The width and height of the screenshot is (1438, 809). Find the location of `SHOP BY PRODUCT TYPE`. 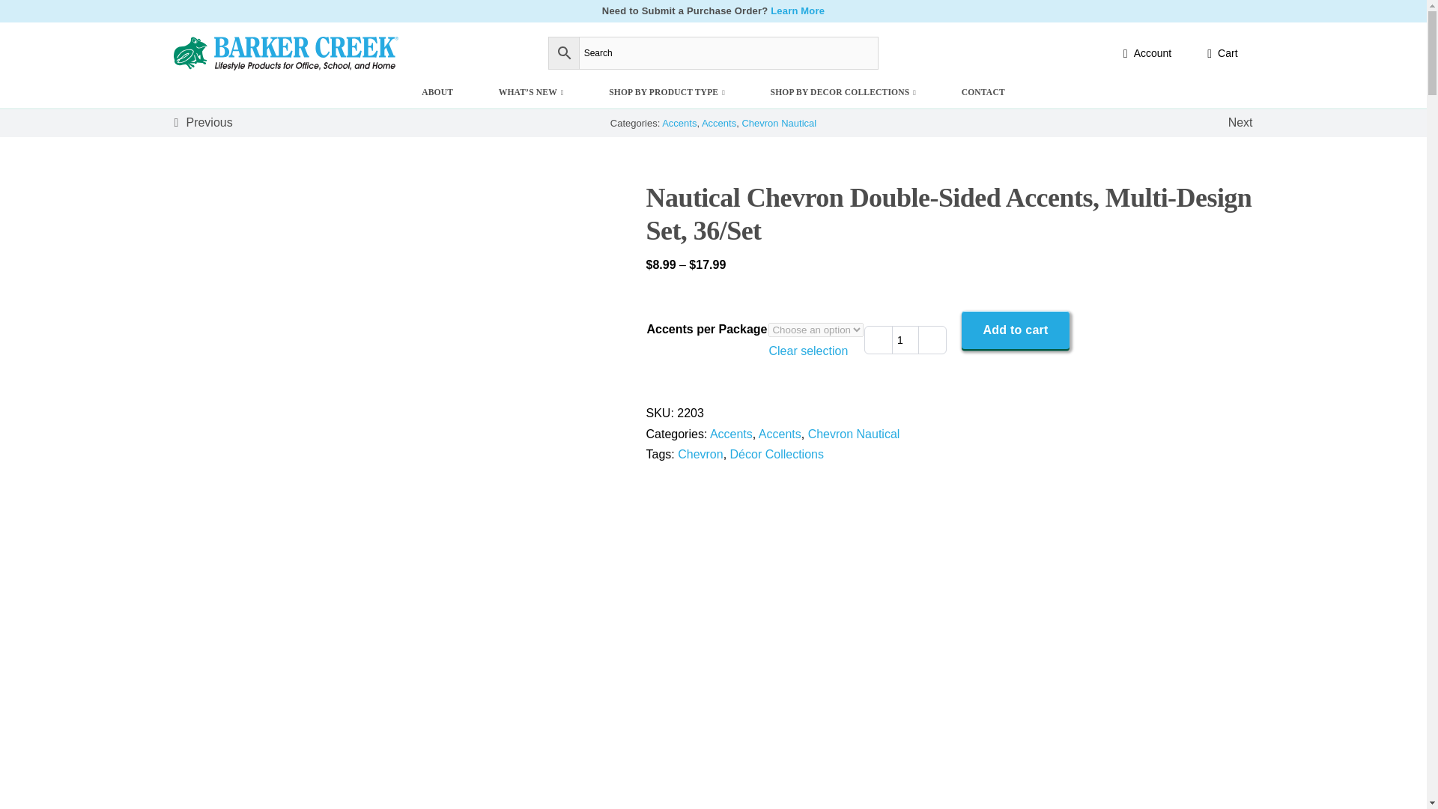

SHOP BY PRODUCT TYPE is located at coordinates (667, 92).